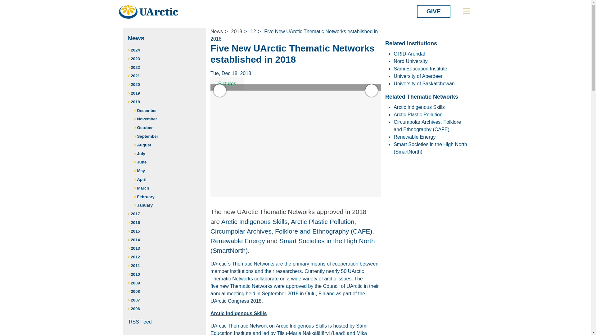 This screenshot has height=335, width=596. Describe the element at coordinates (419, 107) in the screenshot. I see `Arctic Indigenous Skills` at that location.